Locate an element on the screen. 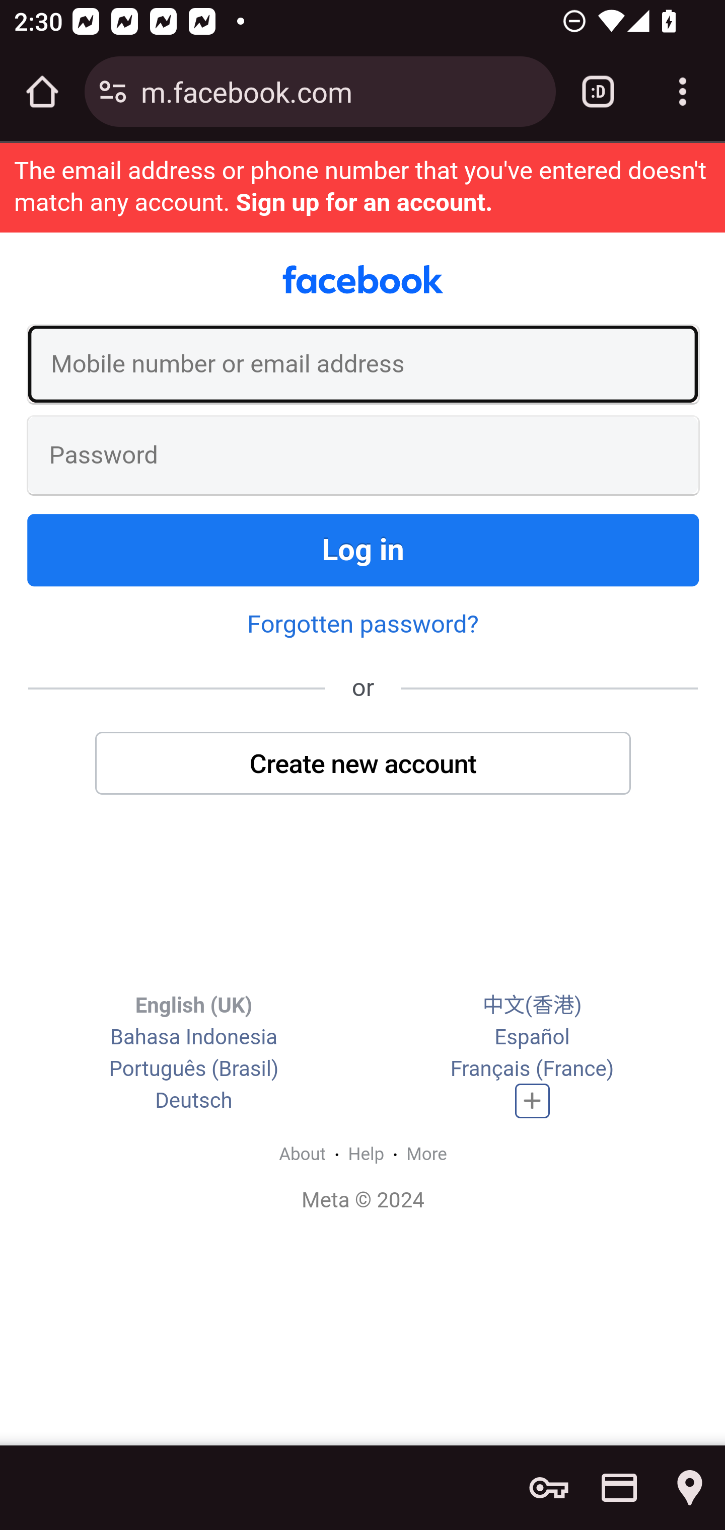 The image size is (725, 1530). facebook is located at coordinates (363, 280).